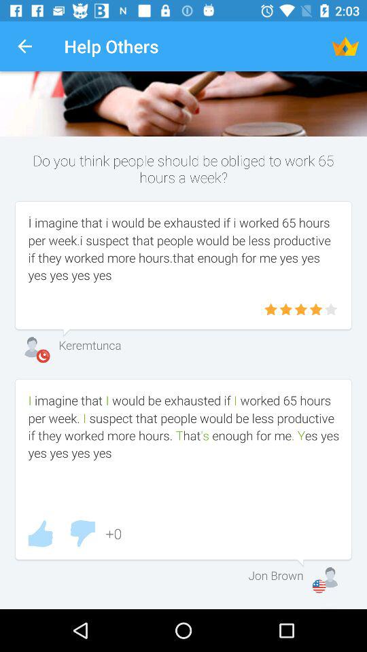 This screenshot has width=367, height=652. Describe the element at coordinates (40, 534) in the screenshot. I see `thumbs up vote` at that location.